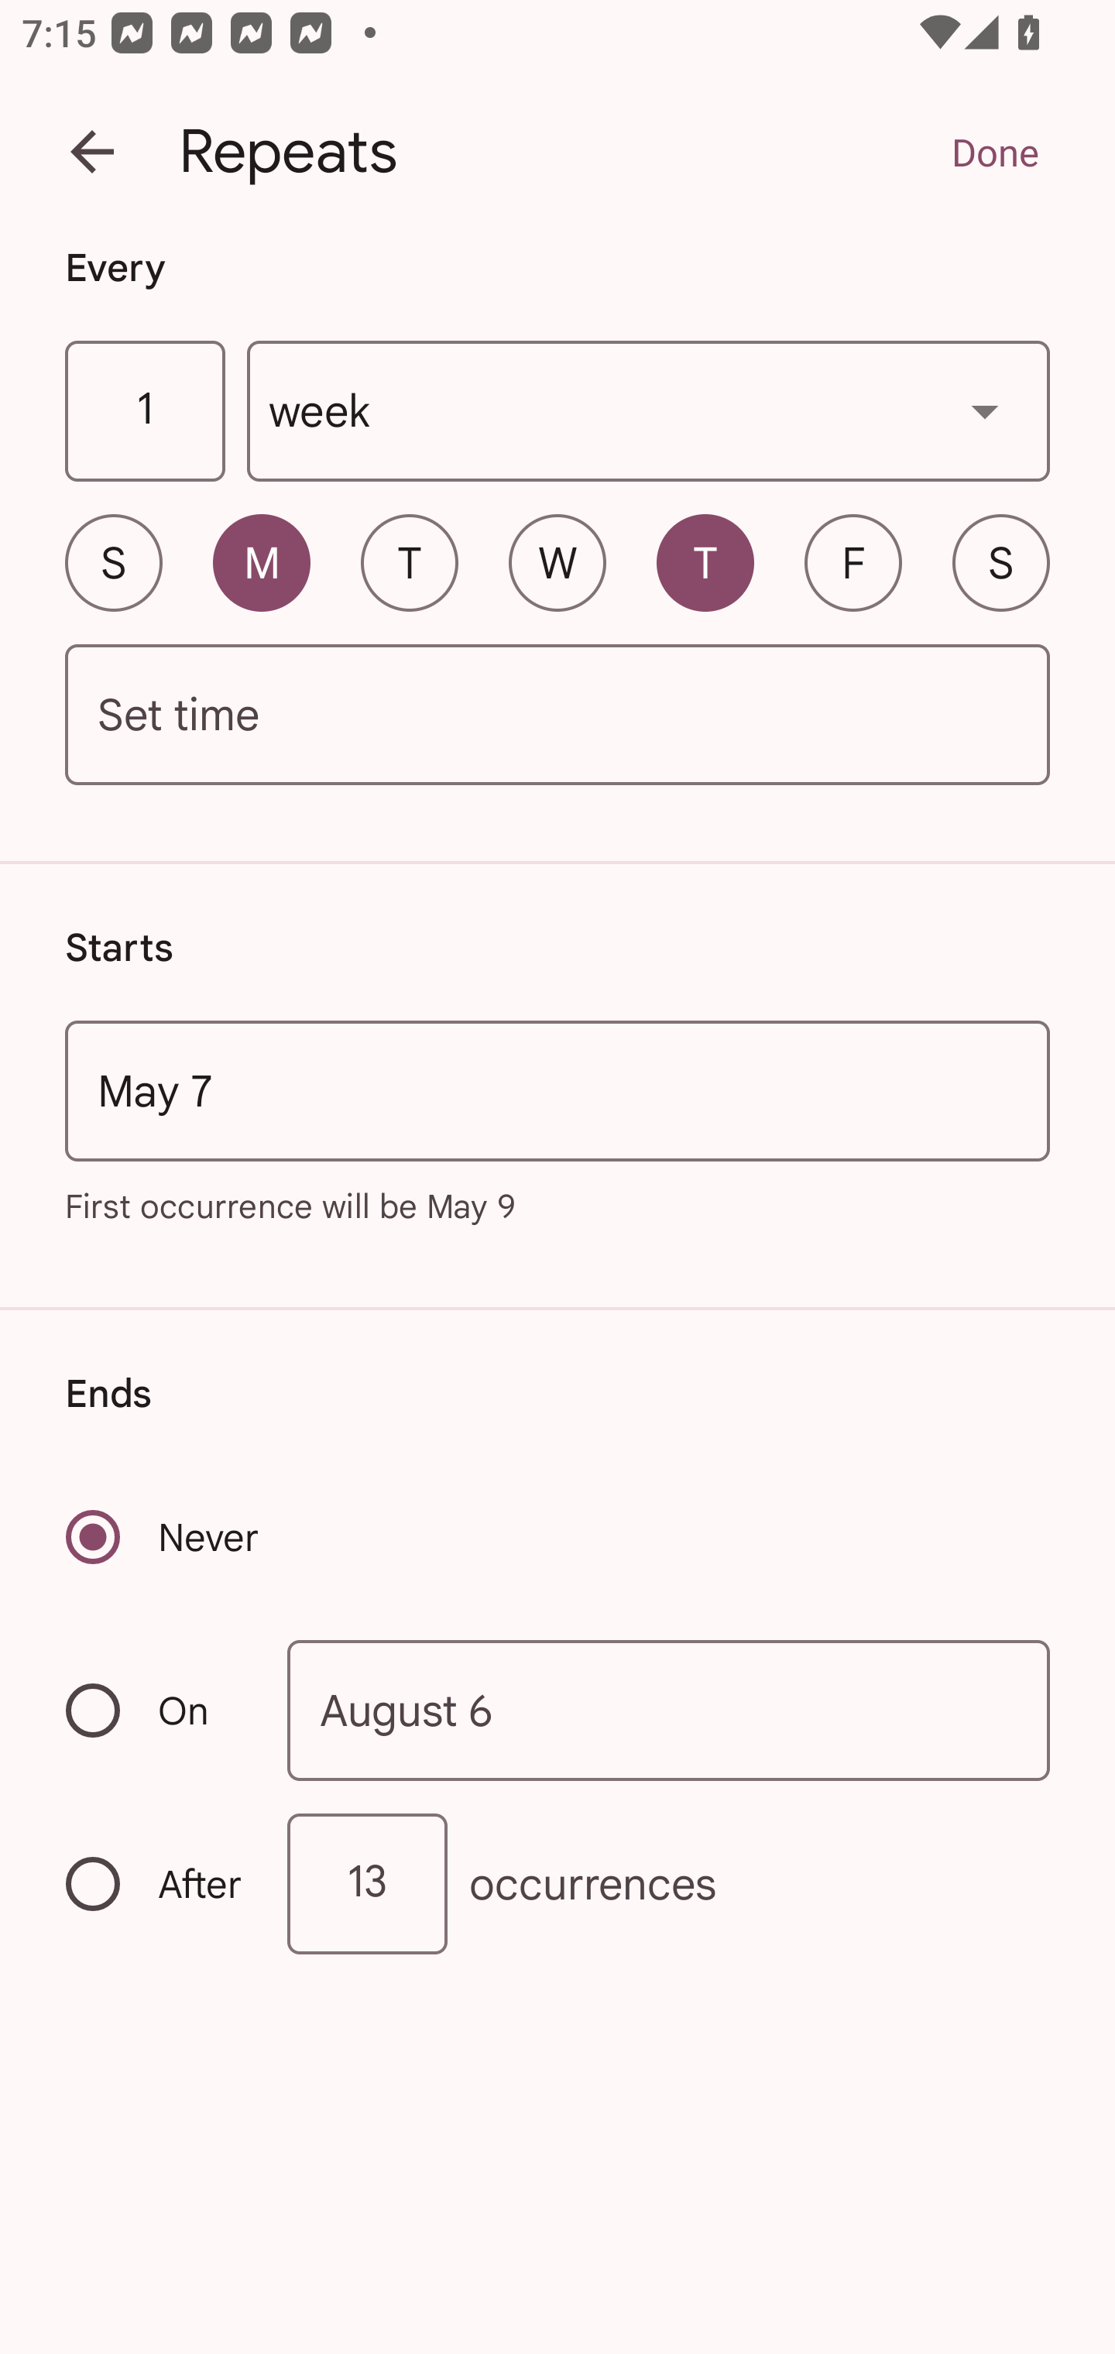  Describe the element at coordinates (144, 412) in the screenshot. I see `1` at that location.